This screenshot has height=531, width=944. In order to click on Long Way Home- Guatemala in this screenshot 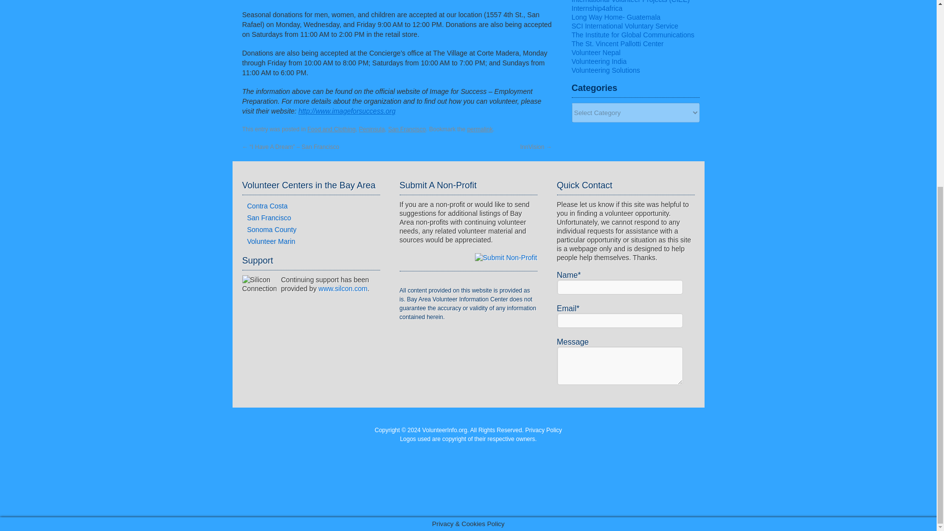, I will do `click(616, 17)`.